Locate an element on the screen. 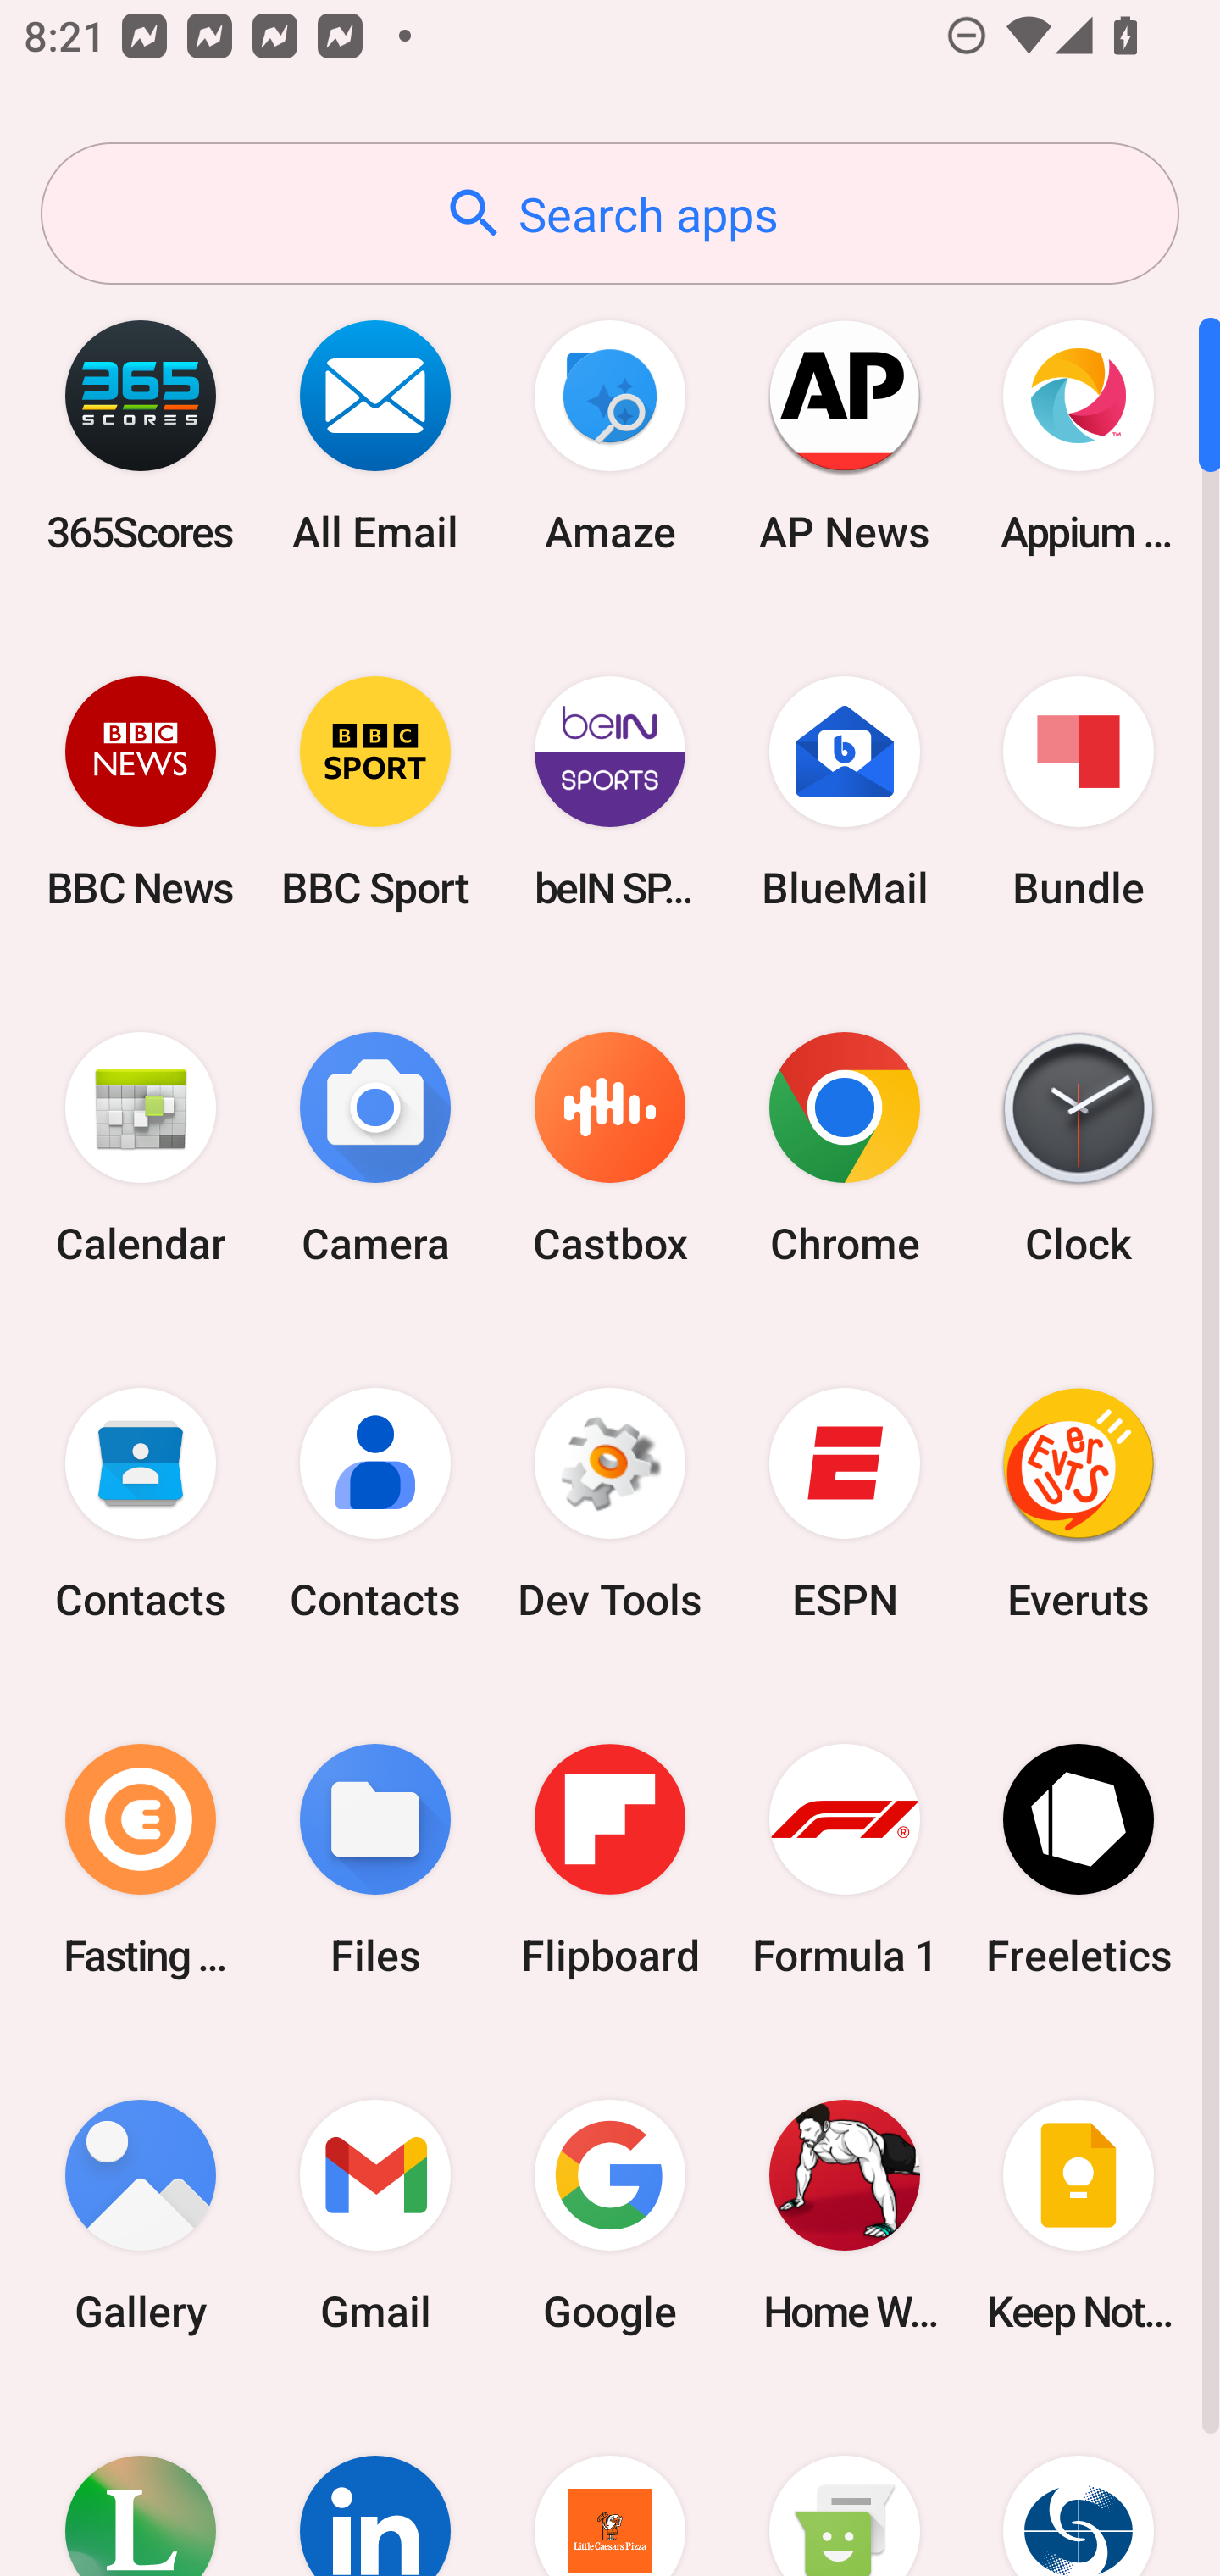  Camera is located at coordinates (375, 1149).